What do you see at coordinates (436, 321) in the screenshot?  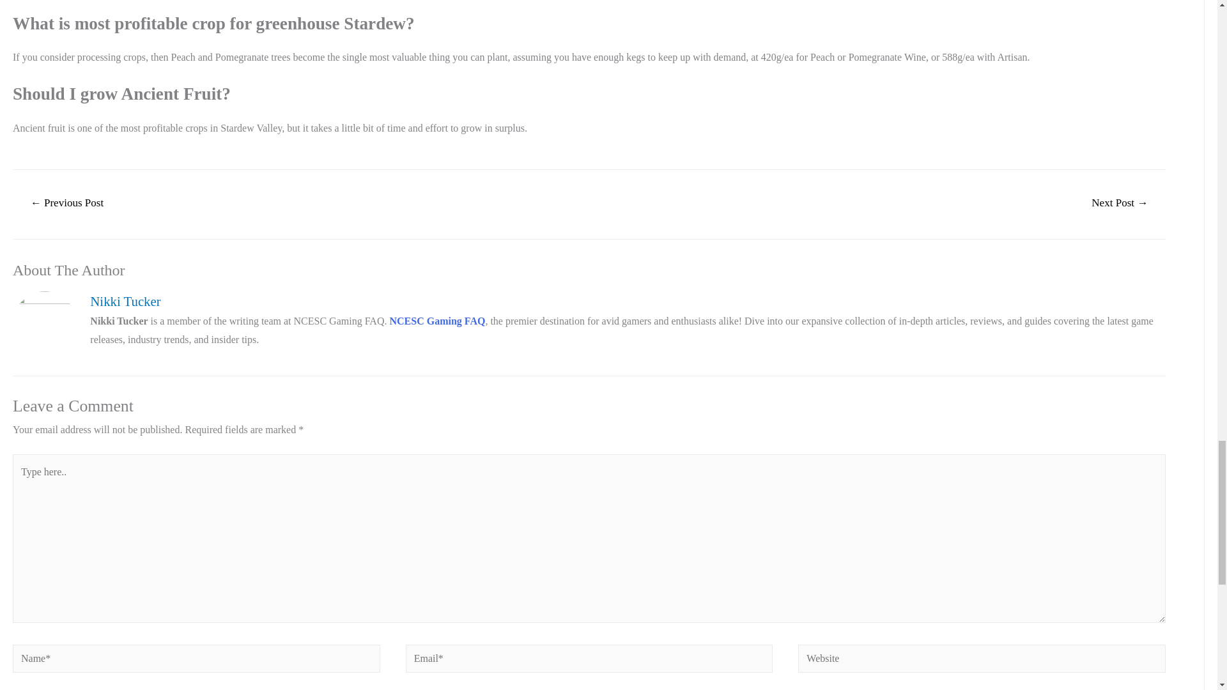 I see `NCESC Gaming FAQ` at bounding box center [436, 321].